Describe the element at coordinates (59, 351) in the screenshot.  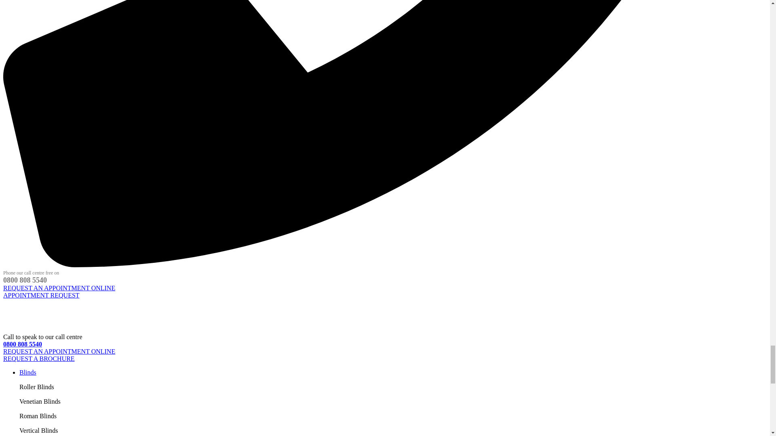
I see `REQUEST AN APPOINTMENT ONLINE` at that location.